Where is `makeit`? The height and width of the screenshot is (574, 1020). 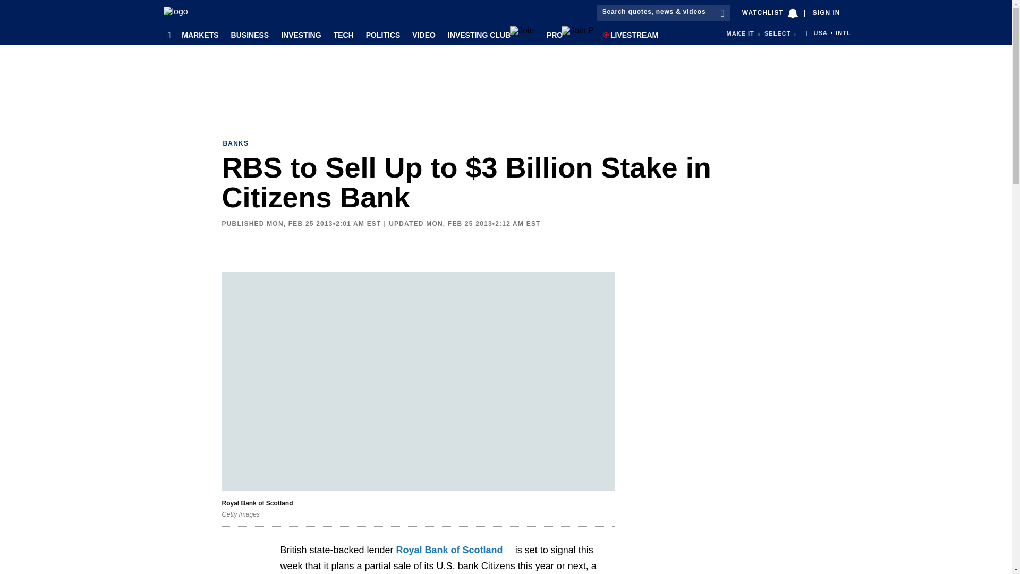 makeit is located at coordinates (741, 33).